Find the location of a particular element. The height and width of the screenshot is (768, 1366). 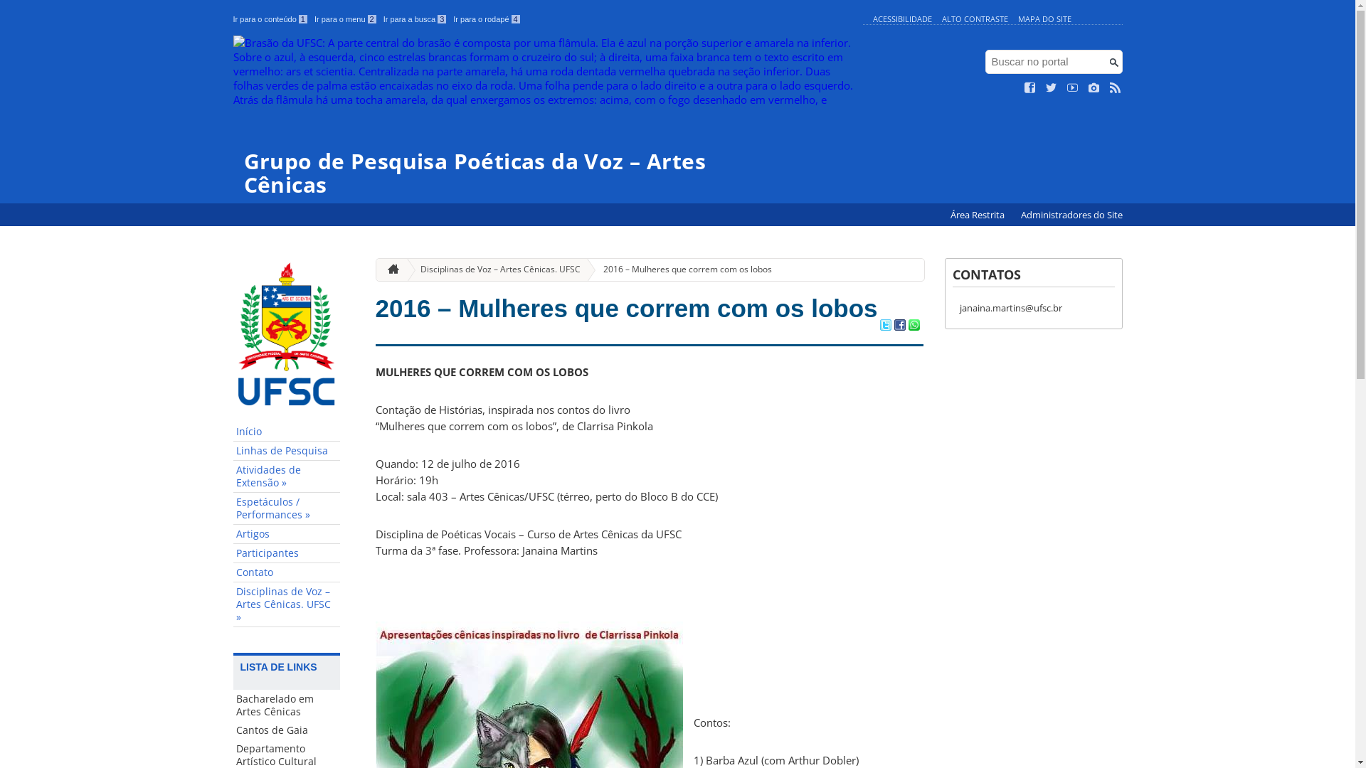

Compartilhar no WhatsApp is located at coordinates (914, 326).